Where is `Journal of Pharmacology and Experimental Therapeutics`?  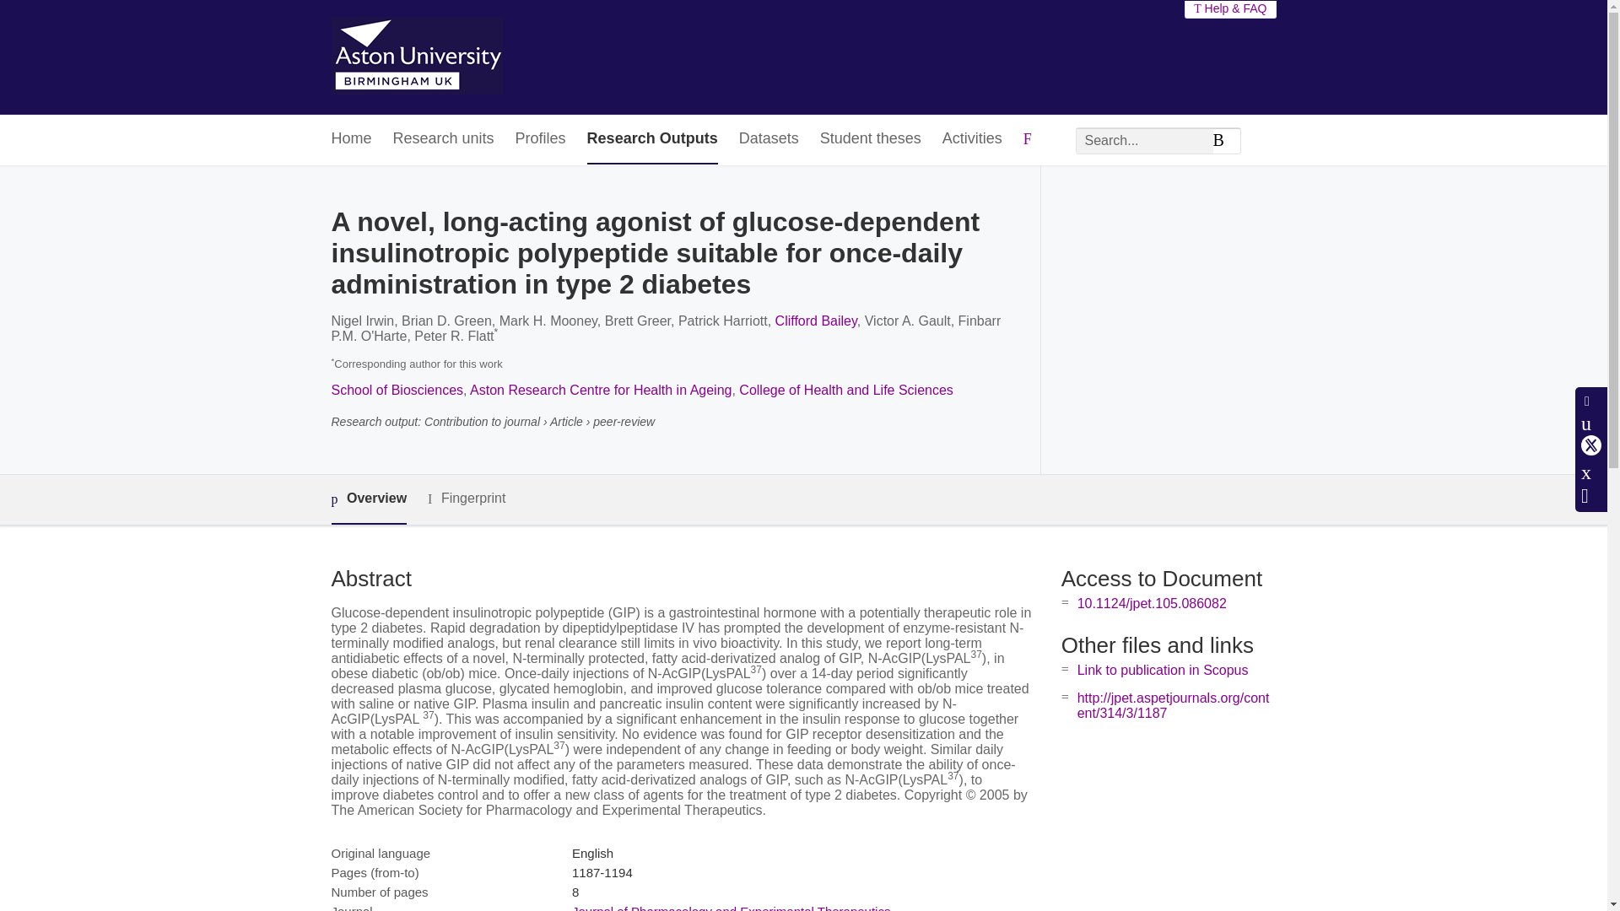 Journal of Pharmacology and Experimental Therapeutics is located at coordinates (731, 908).